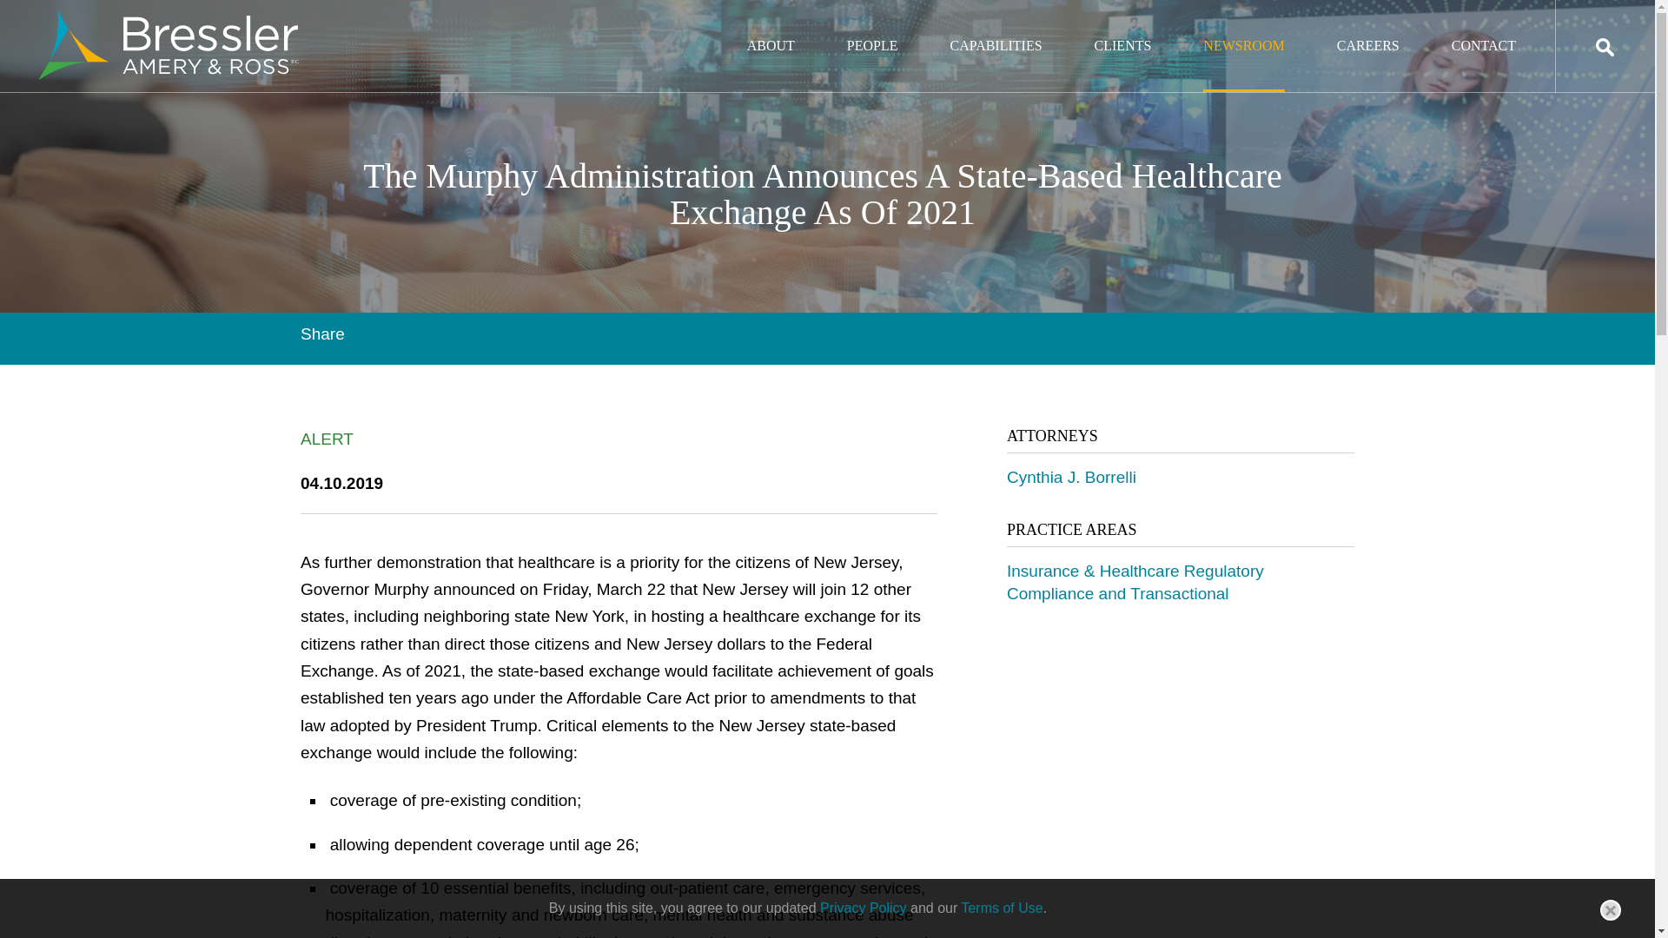 Image resolution: width=1668 pixels, height=938 pixels. Describe the element at coordinates (773, 23) in the screenshot. I see `Menu` at that location.